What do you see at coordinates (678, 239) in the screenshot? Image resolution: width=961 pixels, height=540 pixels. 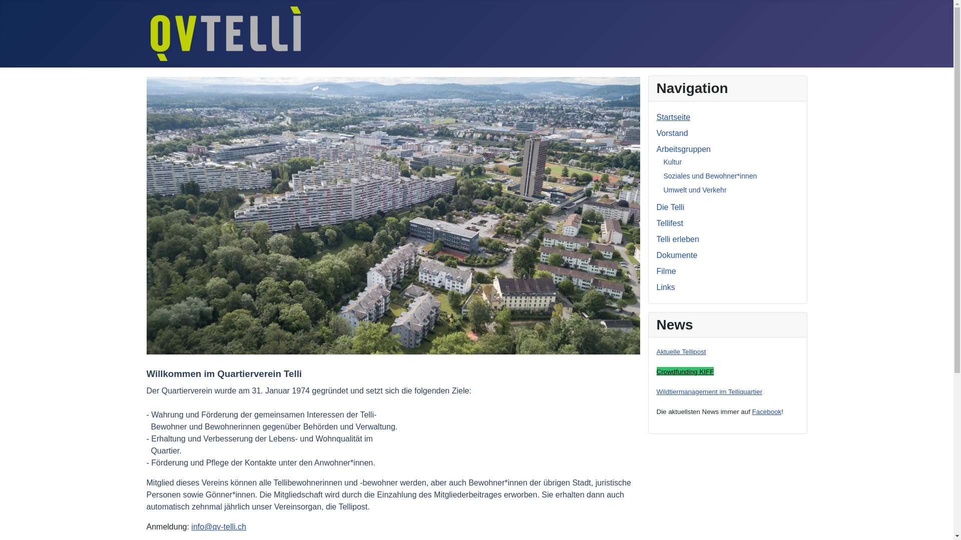 I see `Telli erleben` at bounding box center [678, 239].